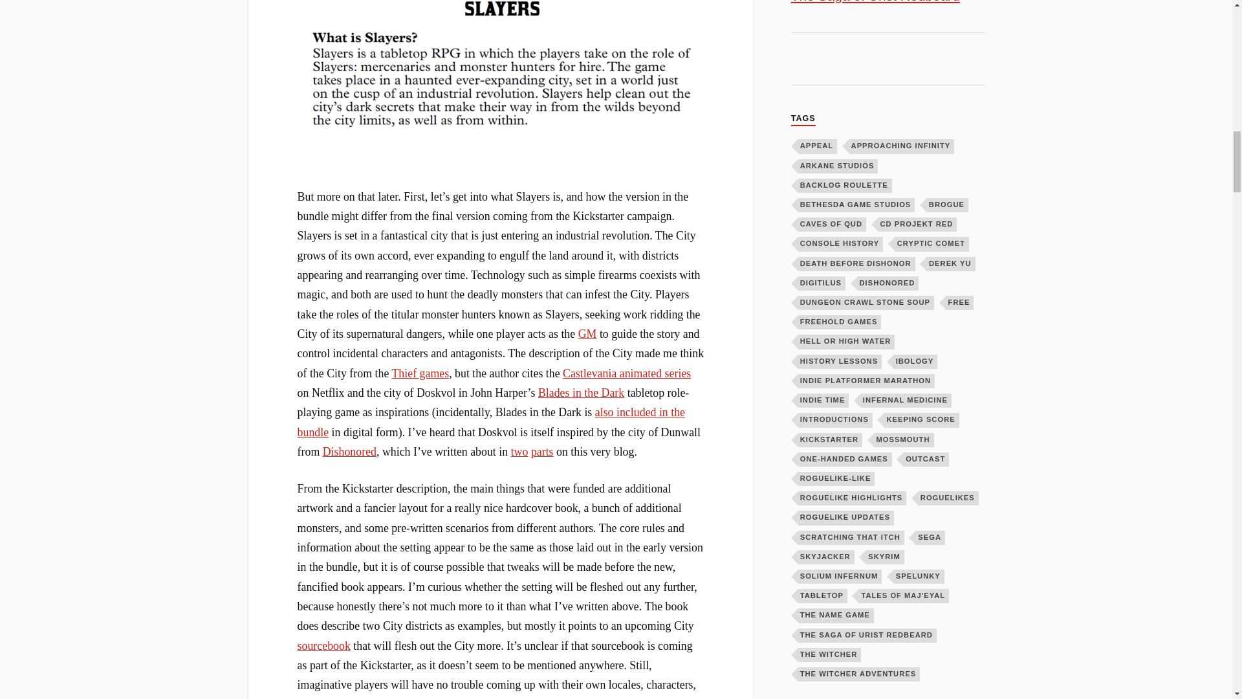  What do you see at coordinates (501, 67) in the screenshot?
I see `Yeah, that sounds like maximum gloom.` at bounding box center [501, 67].